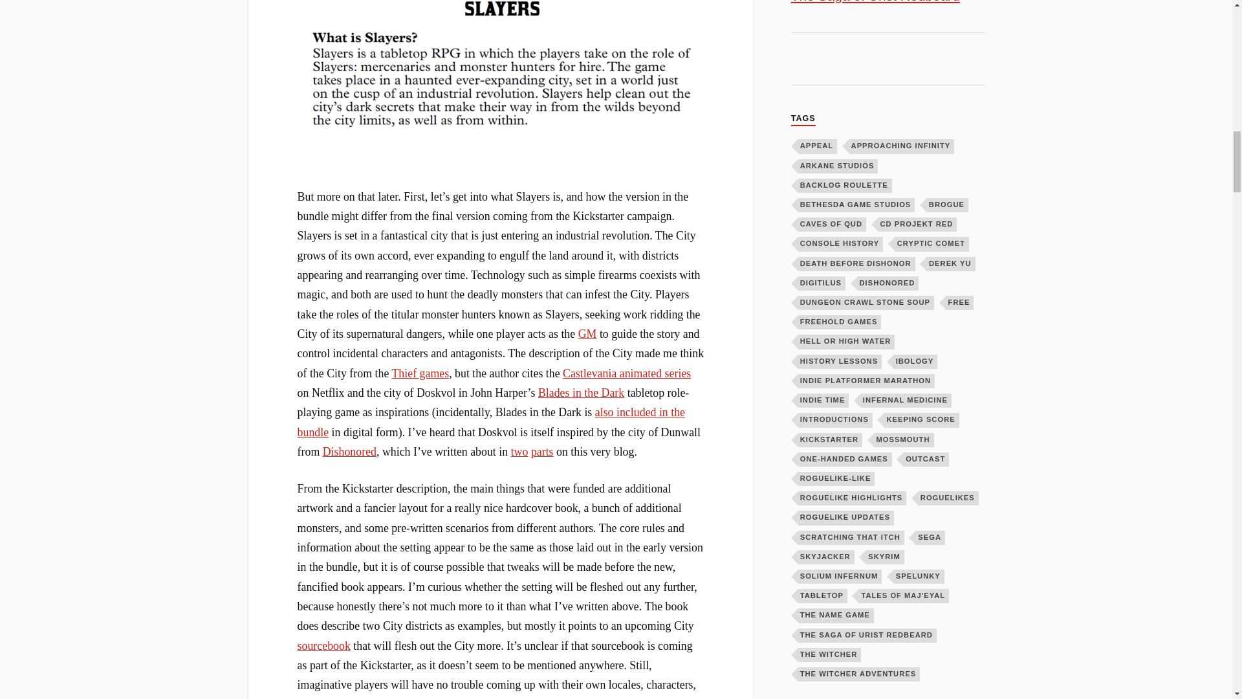  What do you see at coordinates (501, 67) in the screenshot?
I see `Yeah, that sounds like maximum gloom.` at bounding box center [501, 67].